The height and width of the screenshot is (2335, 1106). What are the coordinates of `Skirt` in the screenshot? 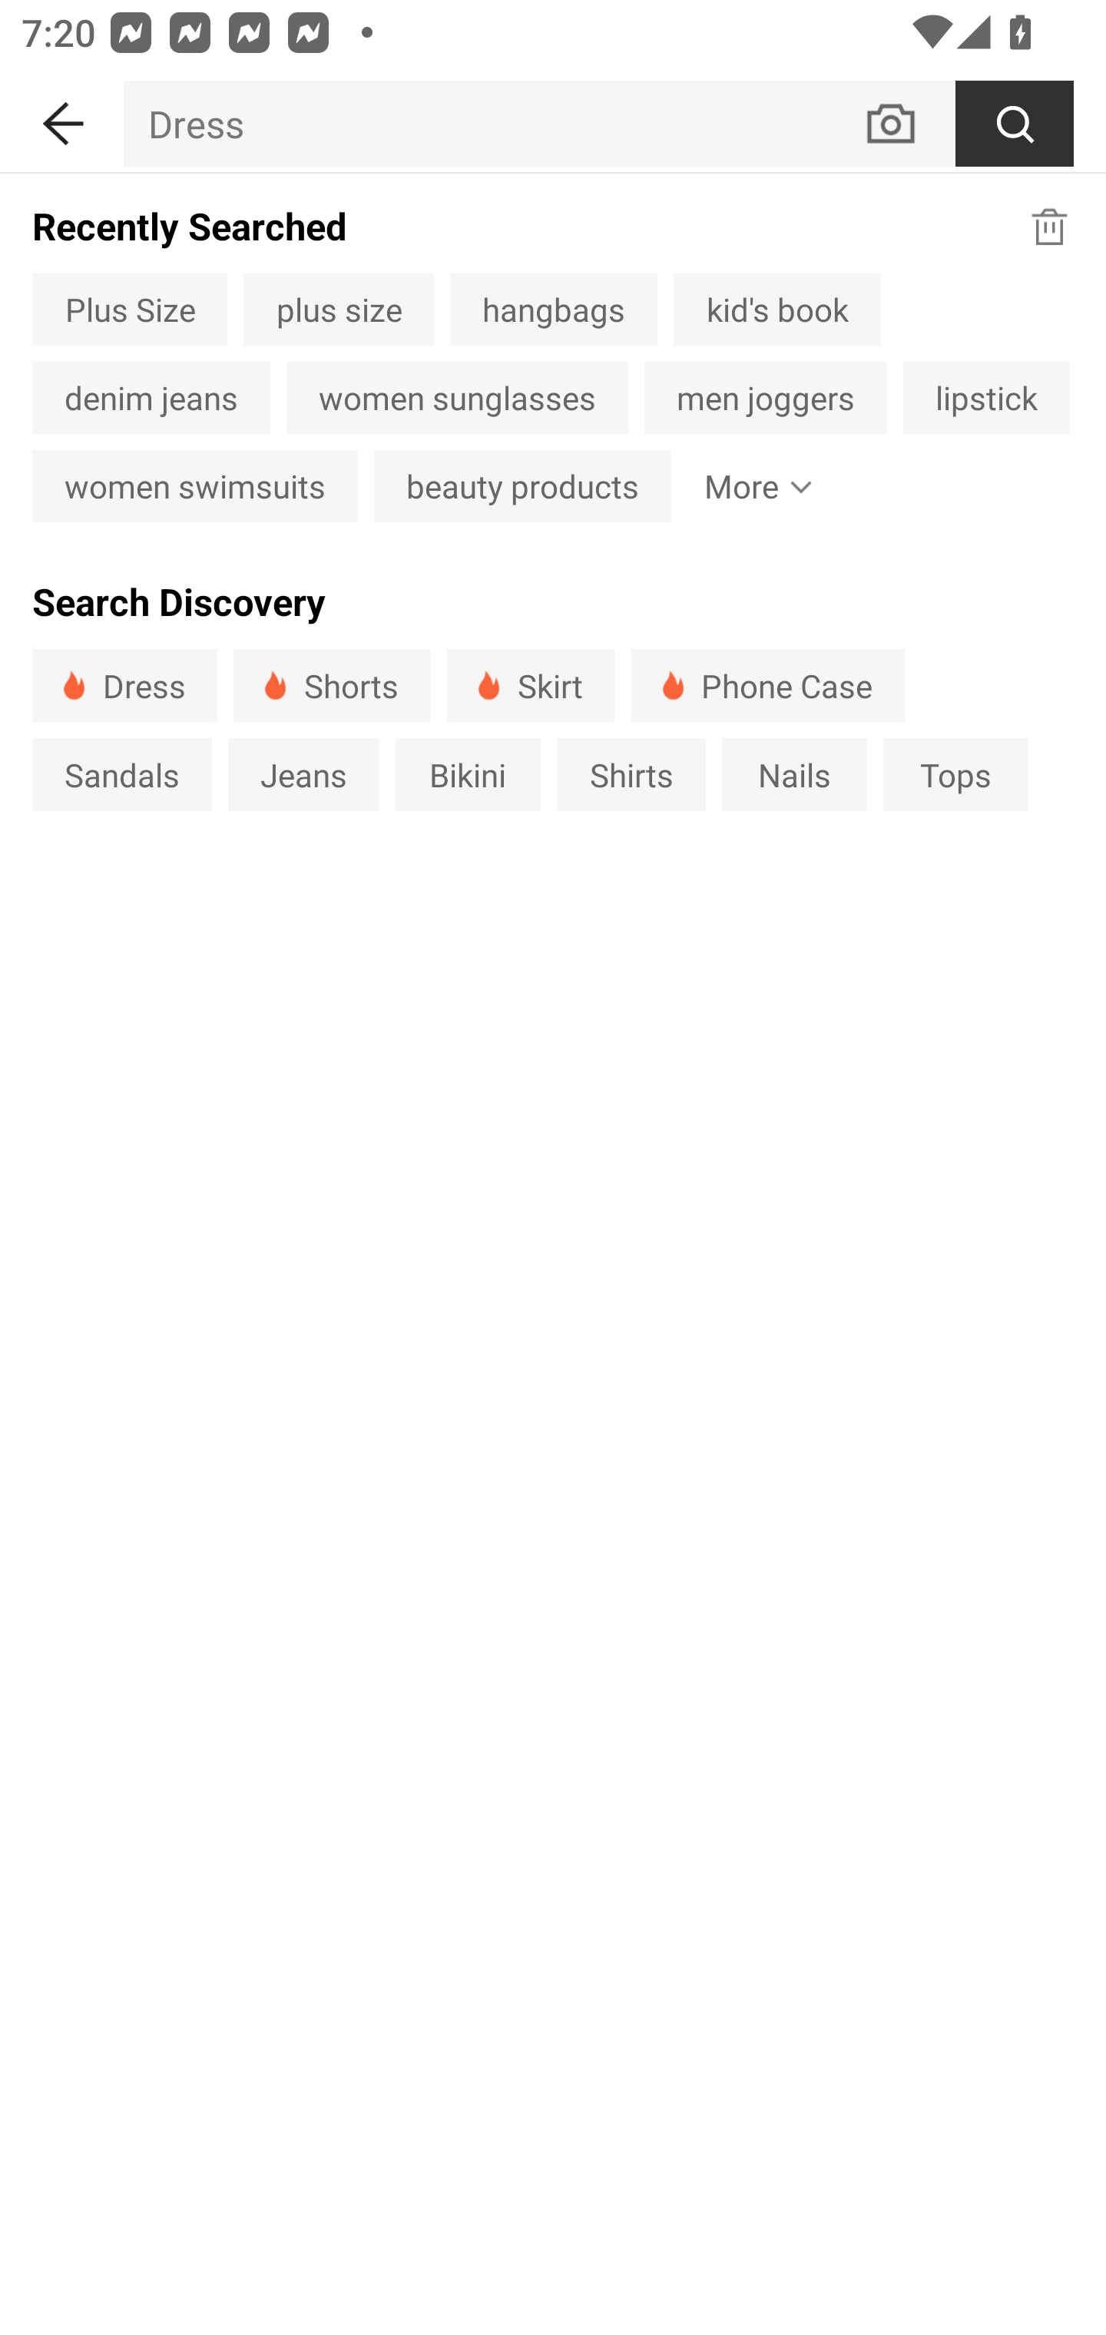 It's located at (530, 685).